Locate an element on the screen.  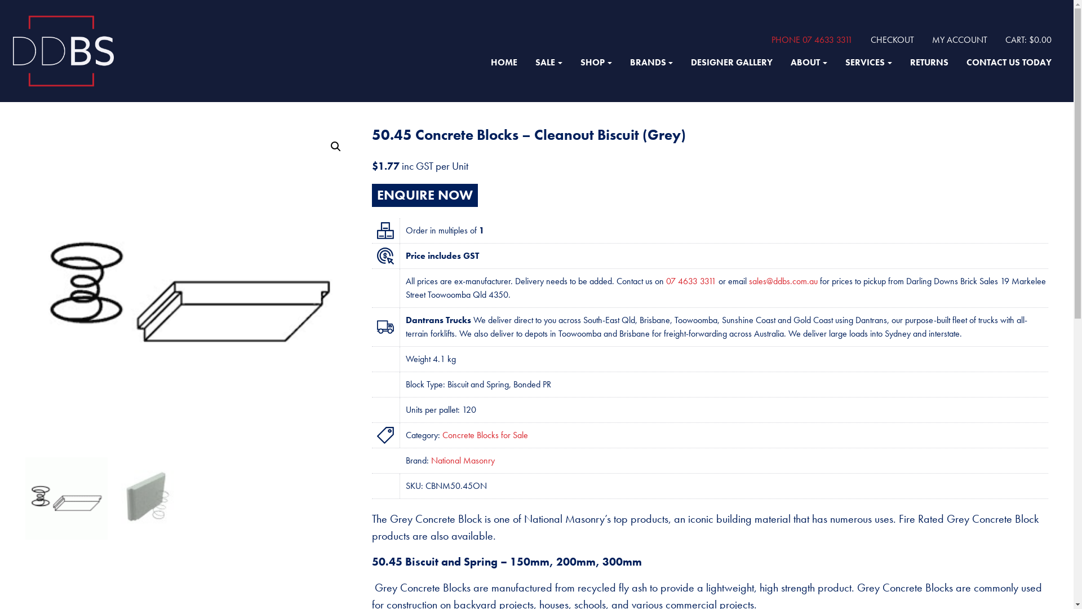
ABOUT is located at coordinates (809, 63).